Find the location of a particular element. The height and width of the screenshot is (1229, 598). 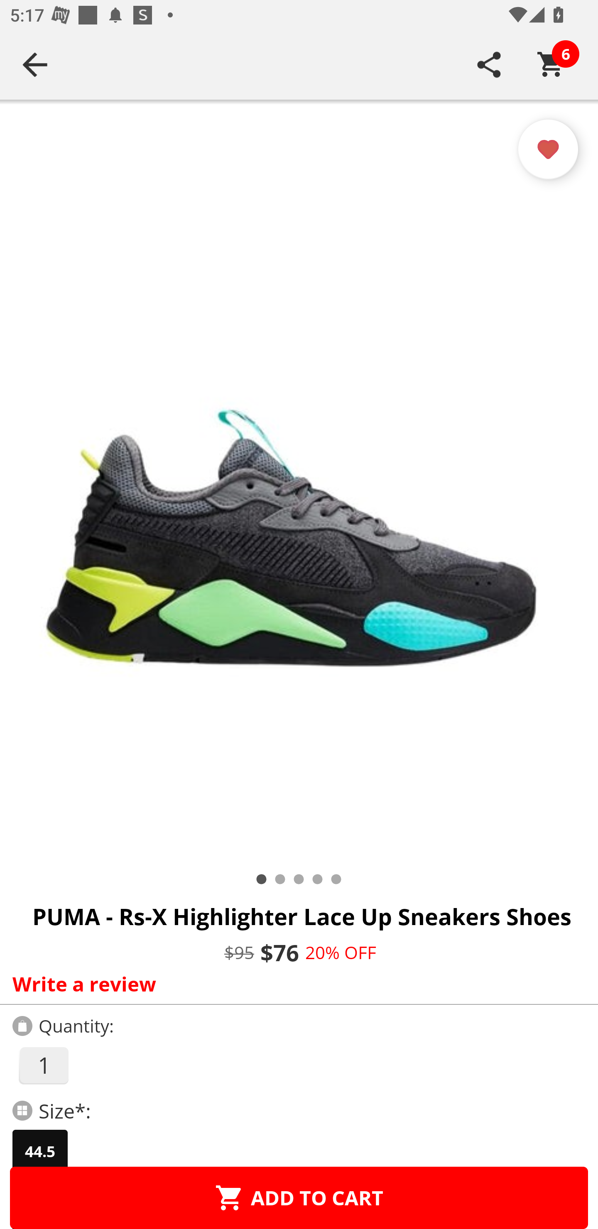

44.5 is located at coordinates (40, 1151).